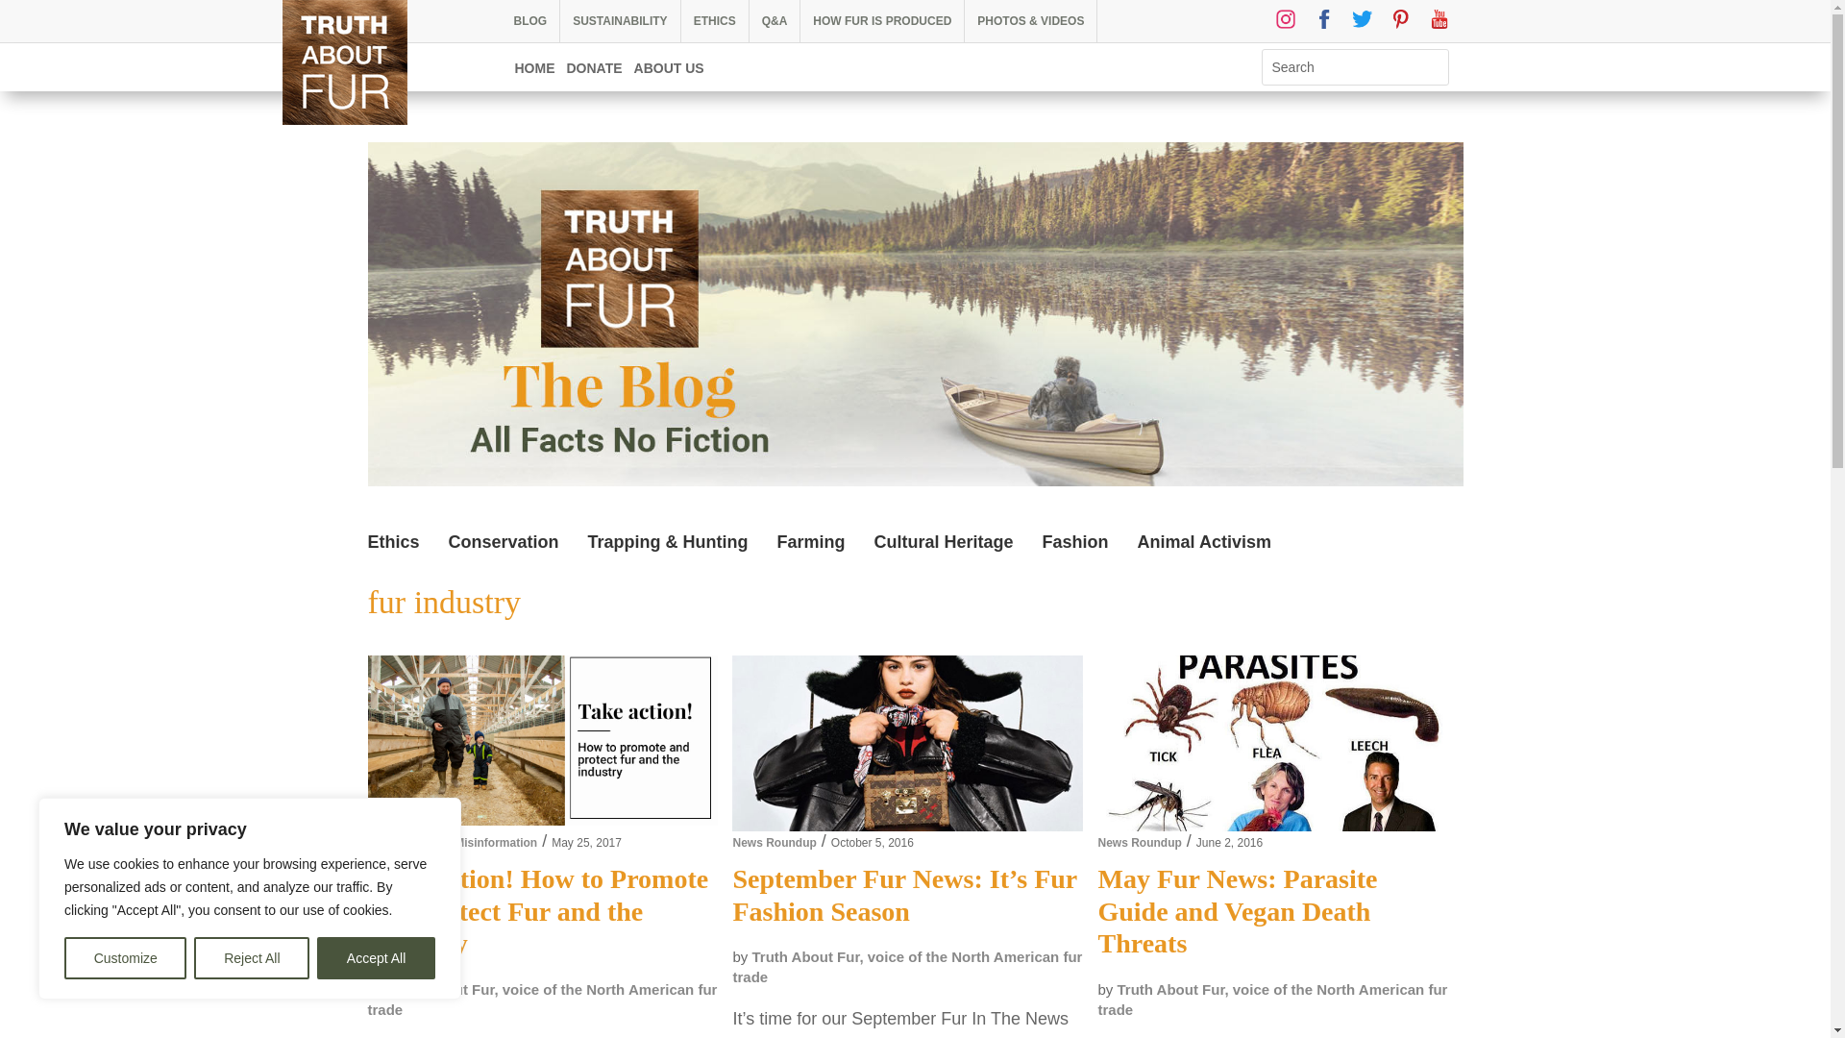 The height and width of the screenshot is (1038, 1845). Describe the element at coordinates (619, 21) in the screenshot. I see `SUSTAINABILITY` at that location.